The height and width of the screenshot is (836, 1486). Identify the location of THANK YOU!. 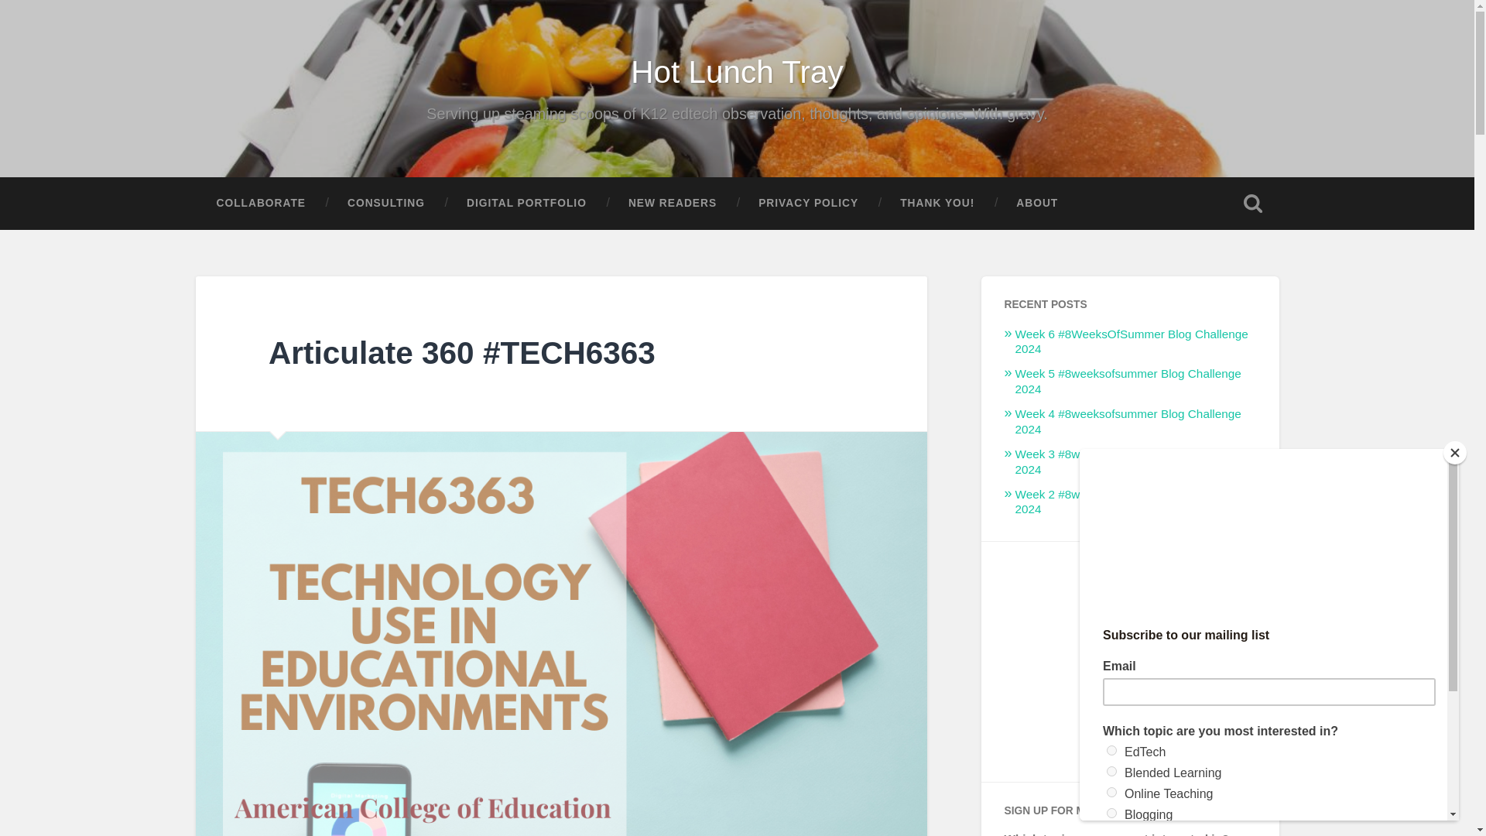
(937, 203).